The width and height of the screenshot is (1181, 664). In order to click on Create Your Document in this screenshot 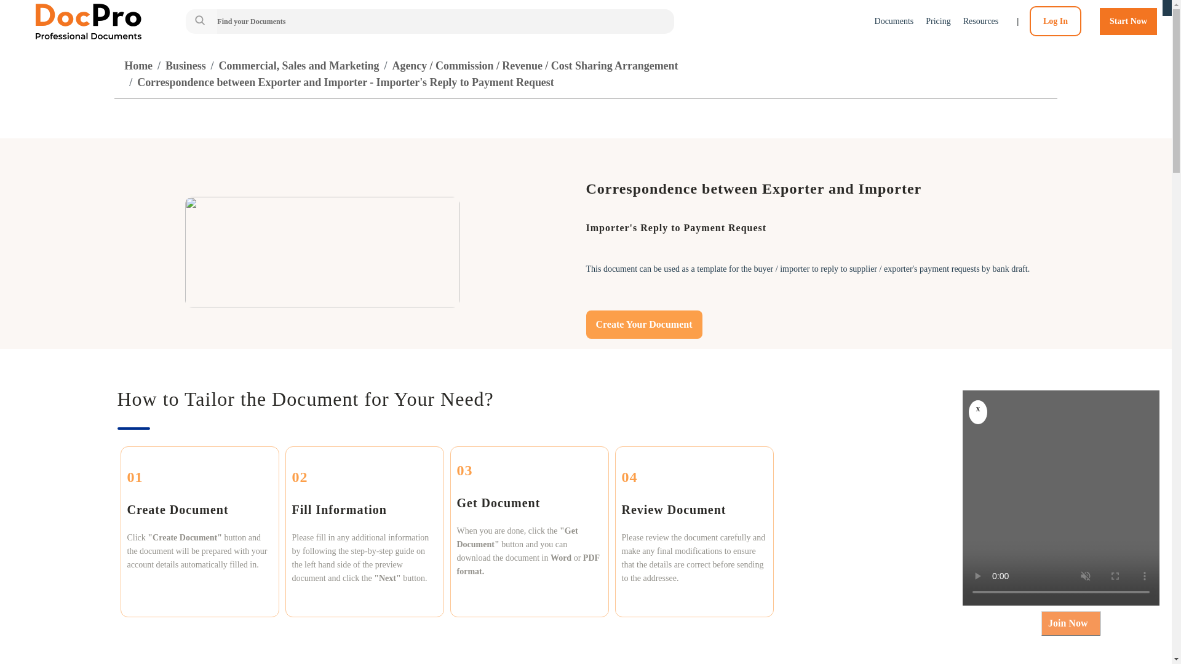, I will do `click(643, 325)`.